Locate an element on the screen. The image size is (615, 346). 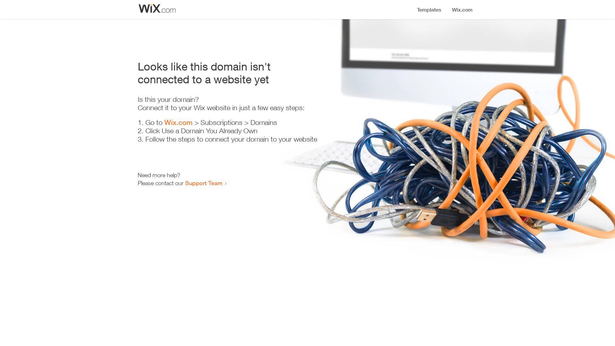
Wix.com is located at coordinates (178, 122).